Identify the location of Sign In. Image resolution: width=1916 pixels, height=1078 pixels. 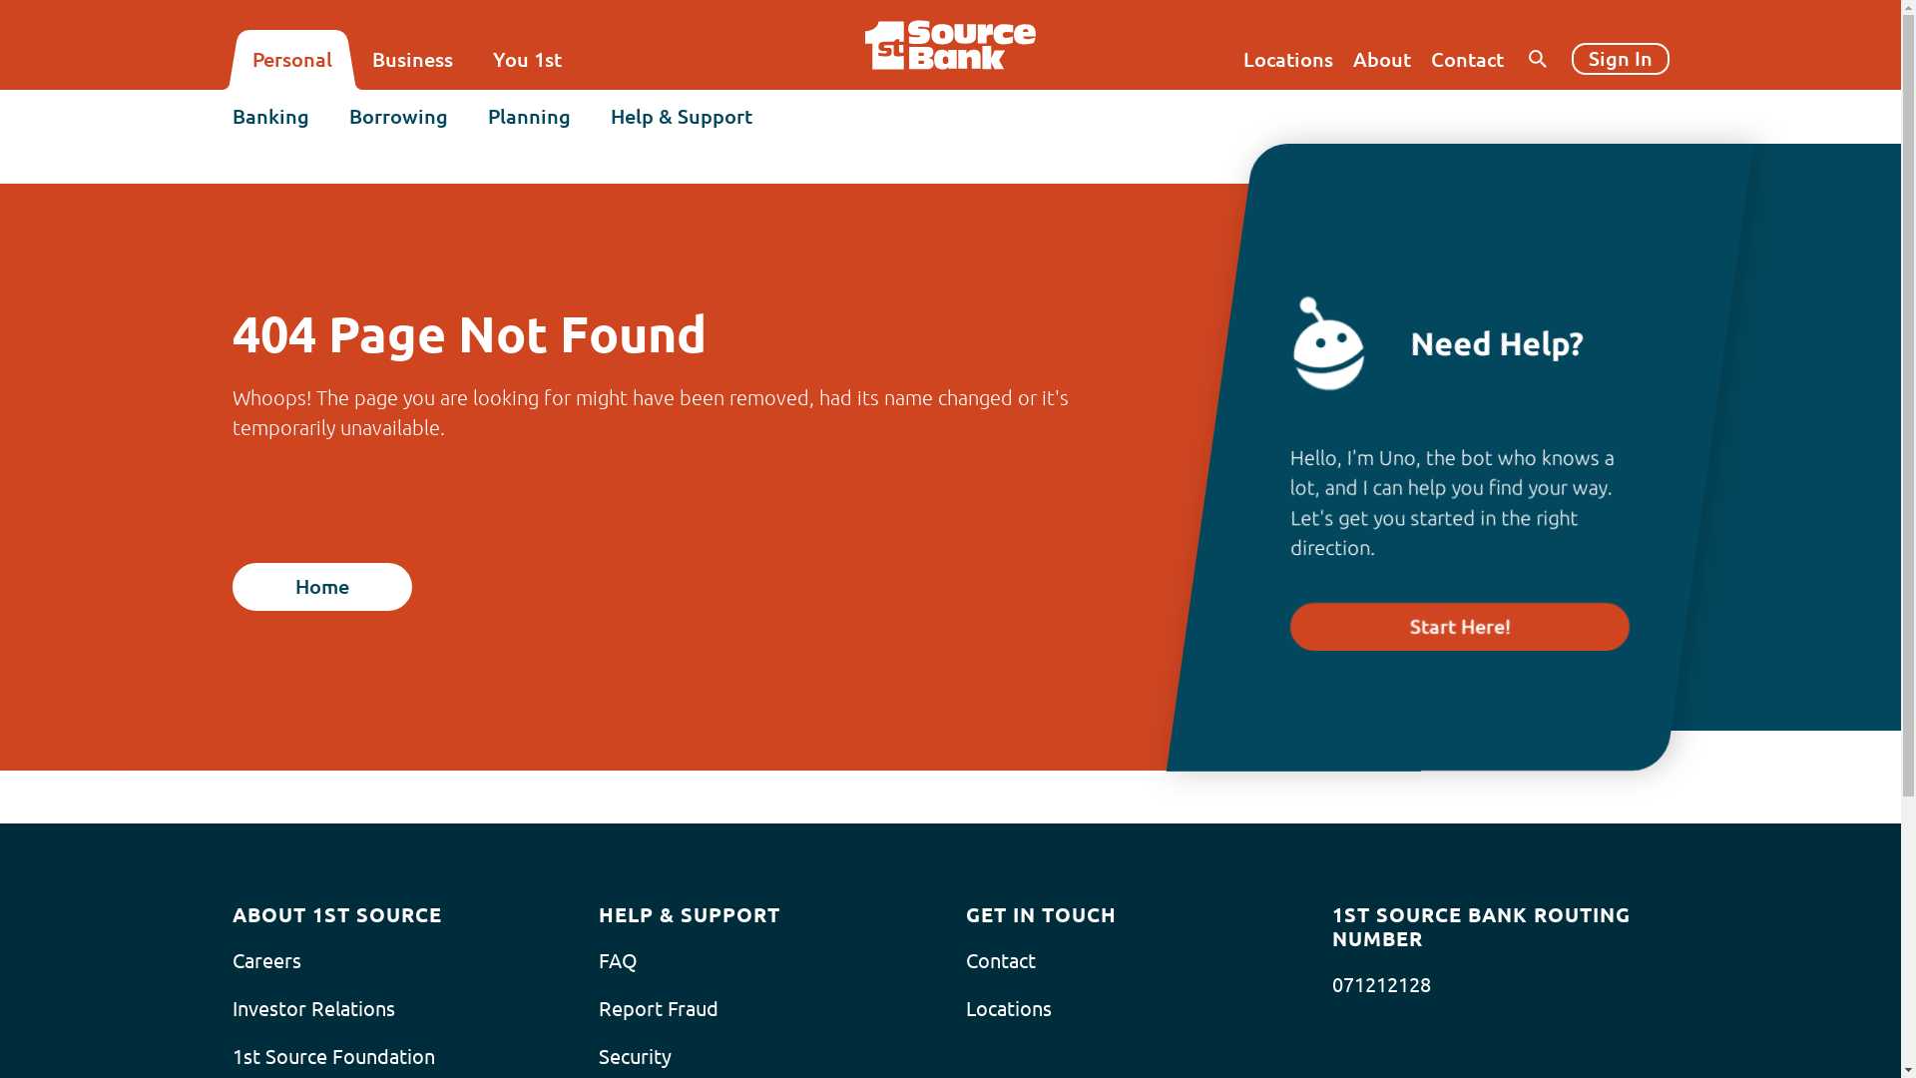
(1620, 59).